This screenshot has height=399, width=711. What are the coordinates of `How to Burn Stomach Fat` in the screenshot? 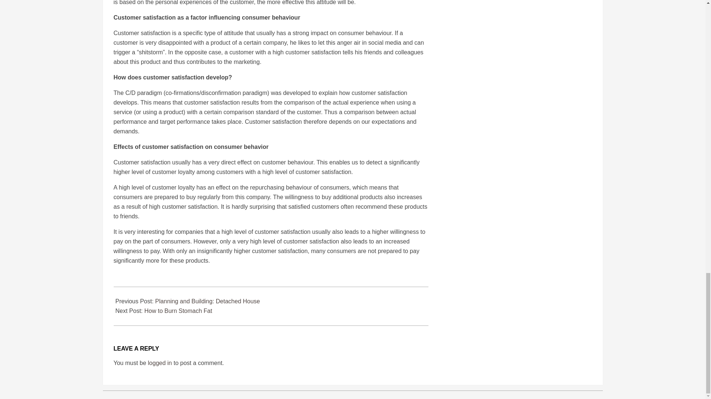 It's located at (178, 310).